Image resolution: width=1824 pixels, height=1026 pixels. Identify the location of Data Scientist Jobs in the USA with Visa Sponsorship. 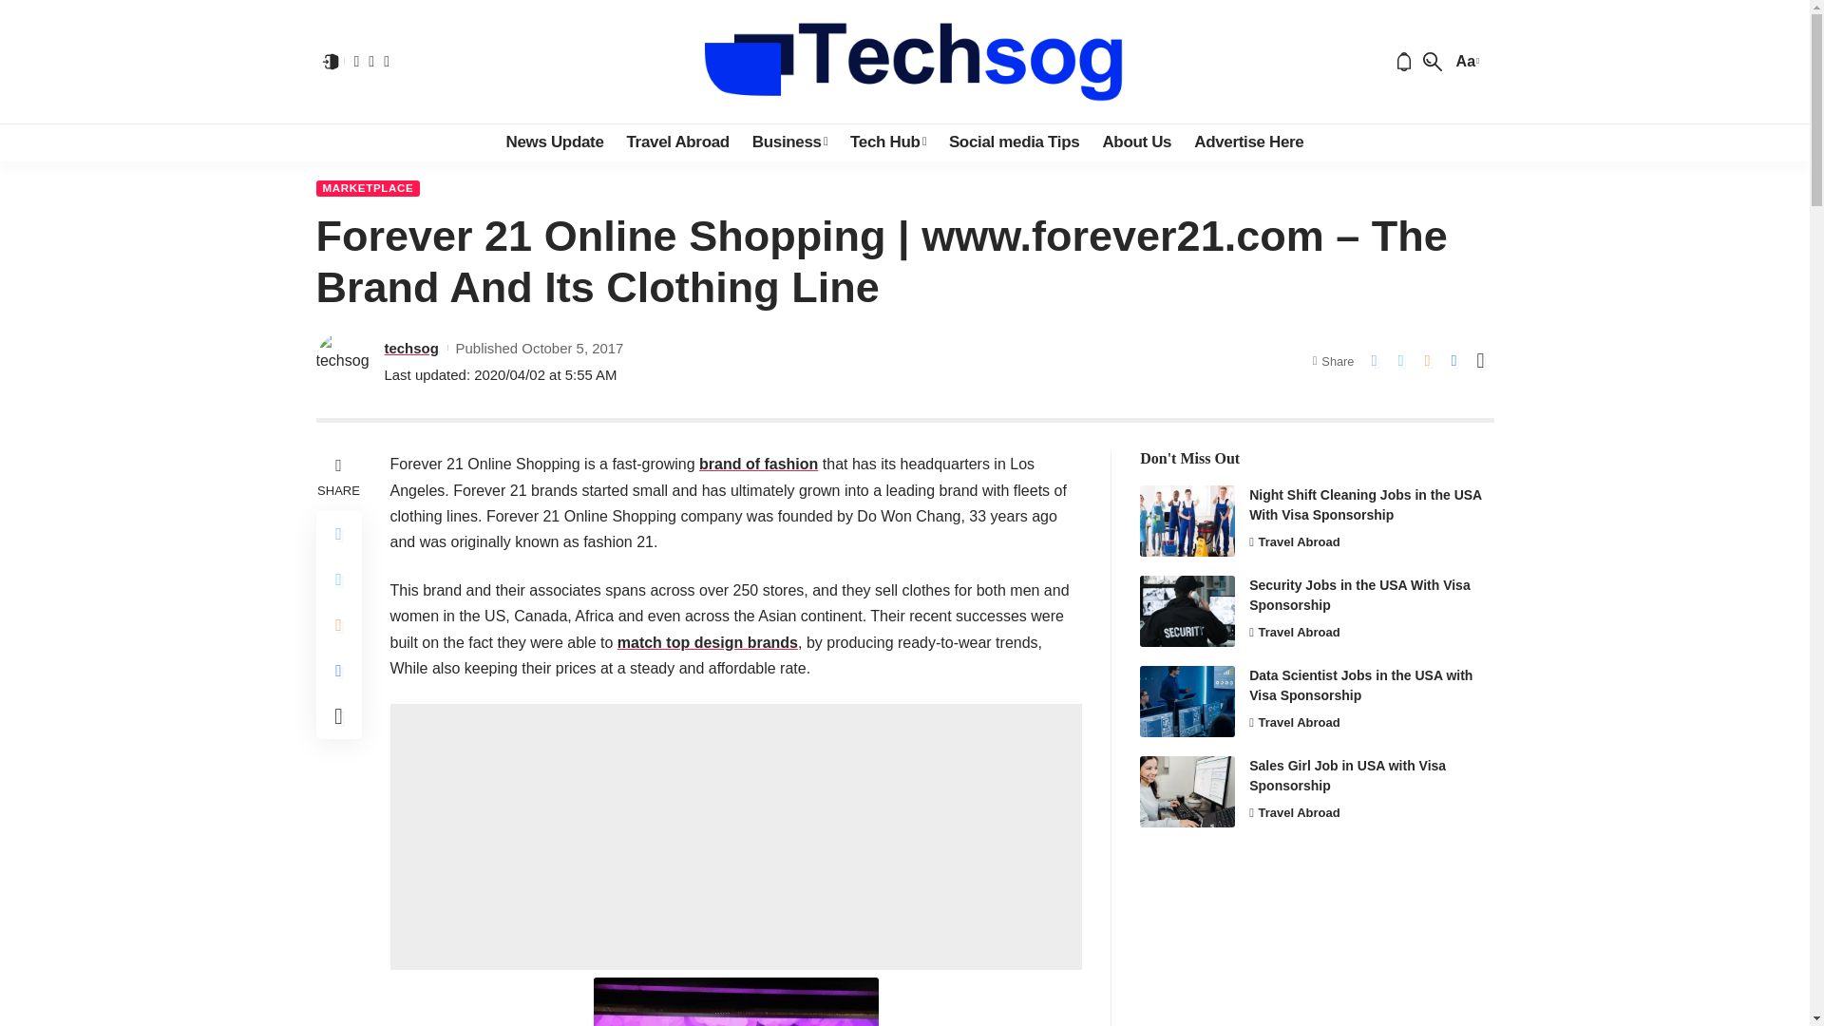
(1187, 701).